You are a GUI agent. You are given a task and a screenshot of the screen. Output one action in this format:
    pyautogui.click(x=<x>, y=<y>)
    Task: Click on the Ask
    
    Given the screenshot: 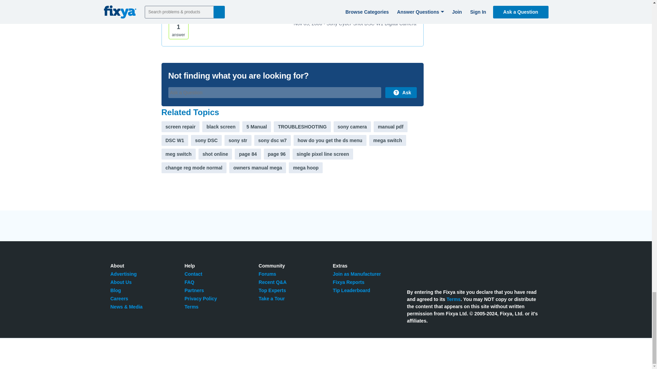 What is the action you would take?
    pyautogui.click(x=401, y=92)
    